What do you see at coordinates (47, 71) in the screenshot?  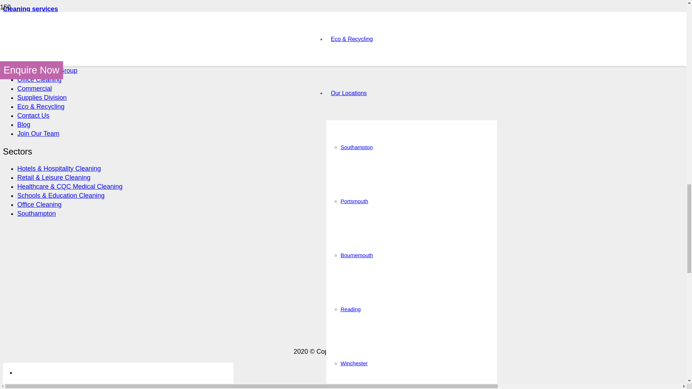 I see `CCL Cleaning Group` at bounding box center [47, 71].